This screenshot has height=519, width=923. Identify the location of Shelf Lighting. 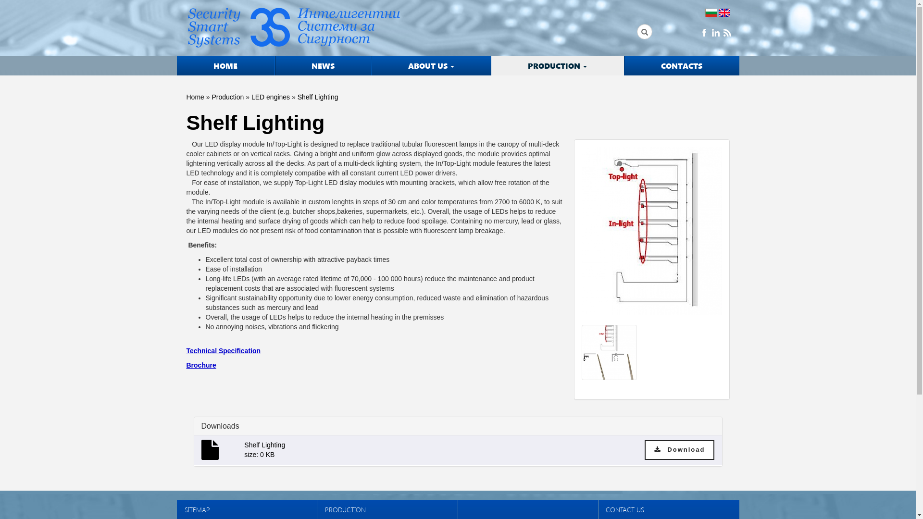
(652, 235).